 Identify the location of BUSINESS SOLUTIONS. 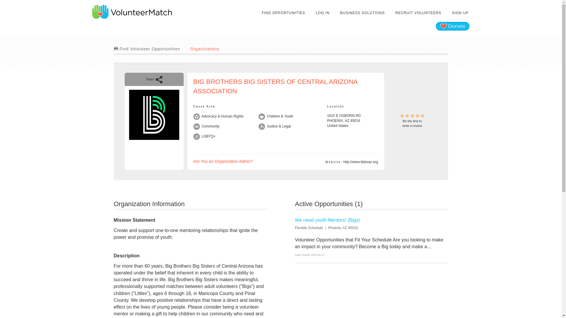
(412, 121).